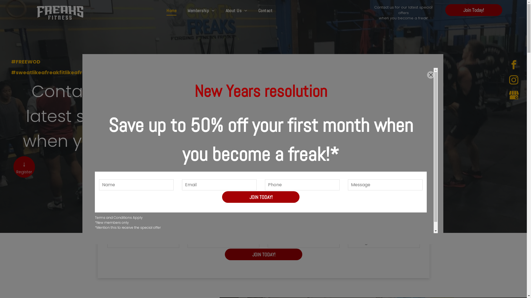 Image resolution: width=531 pixels, height=298 pixels. Describe the element at coordinates (171, 11) in the screenshot. I see `Home` at that location.